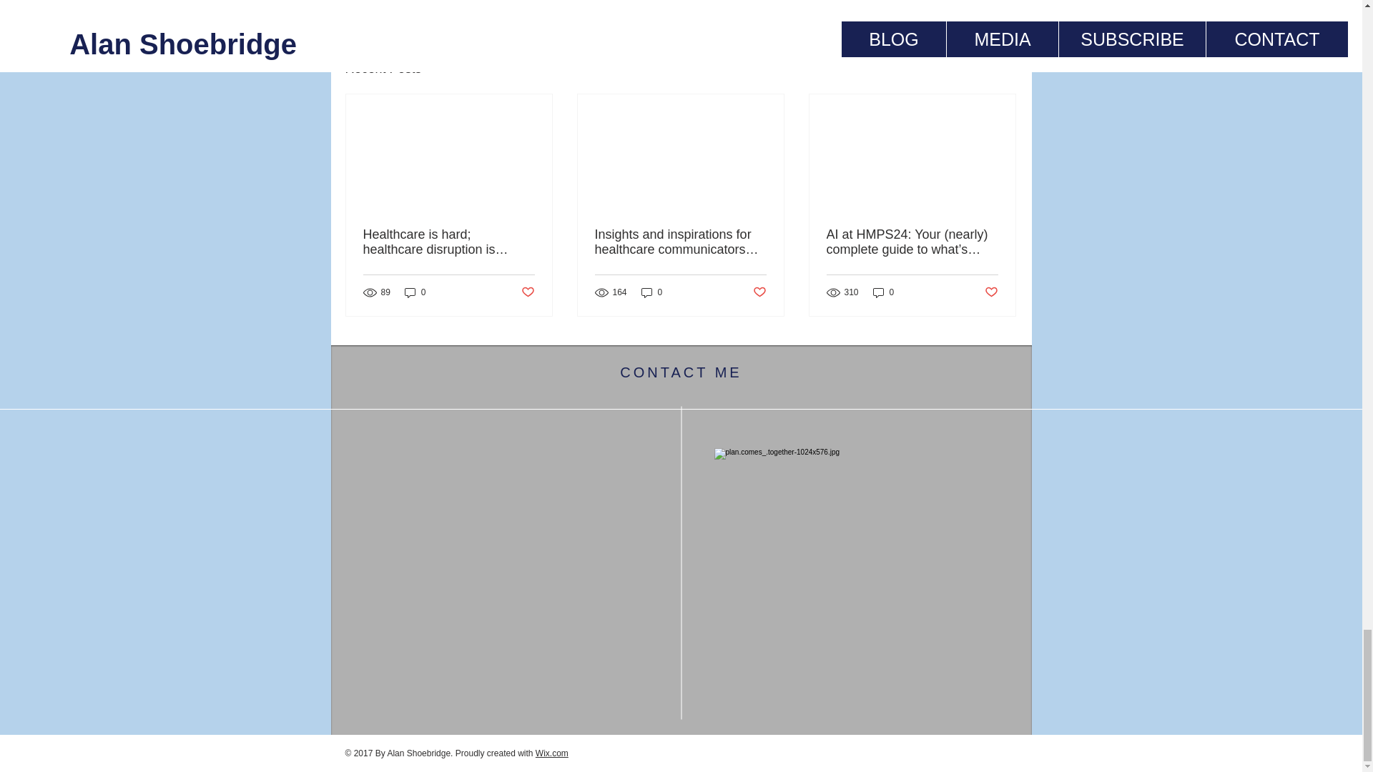  What do you see at coordinates (415, 292) in the screenshot?
I see `0` at bounding box center [415, 292].